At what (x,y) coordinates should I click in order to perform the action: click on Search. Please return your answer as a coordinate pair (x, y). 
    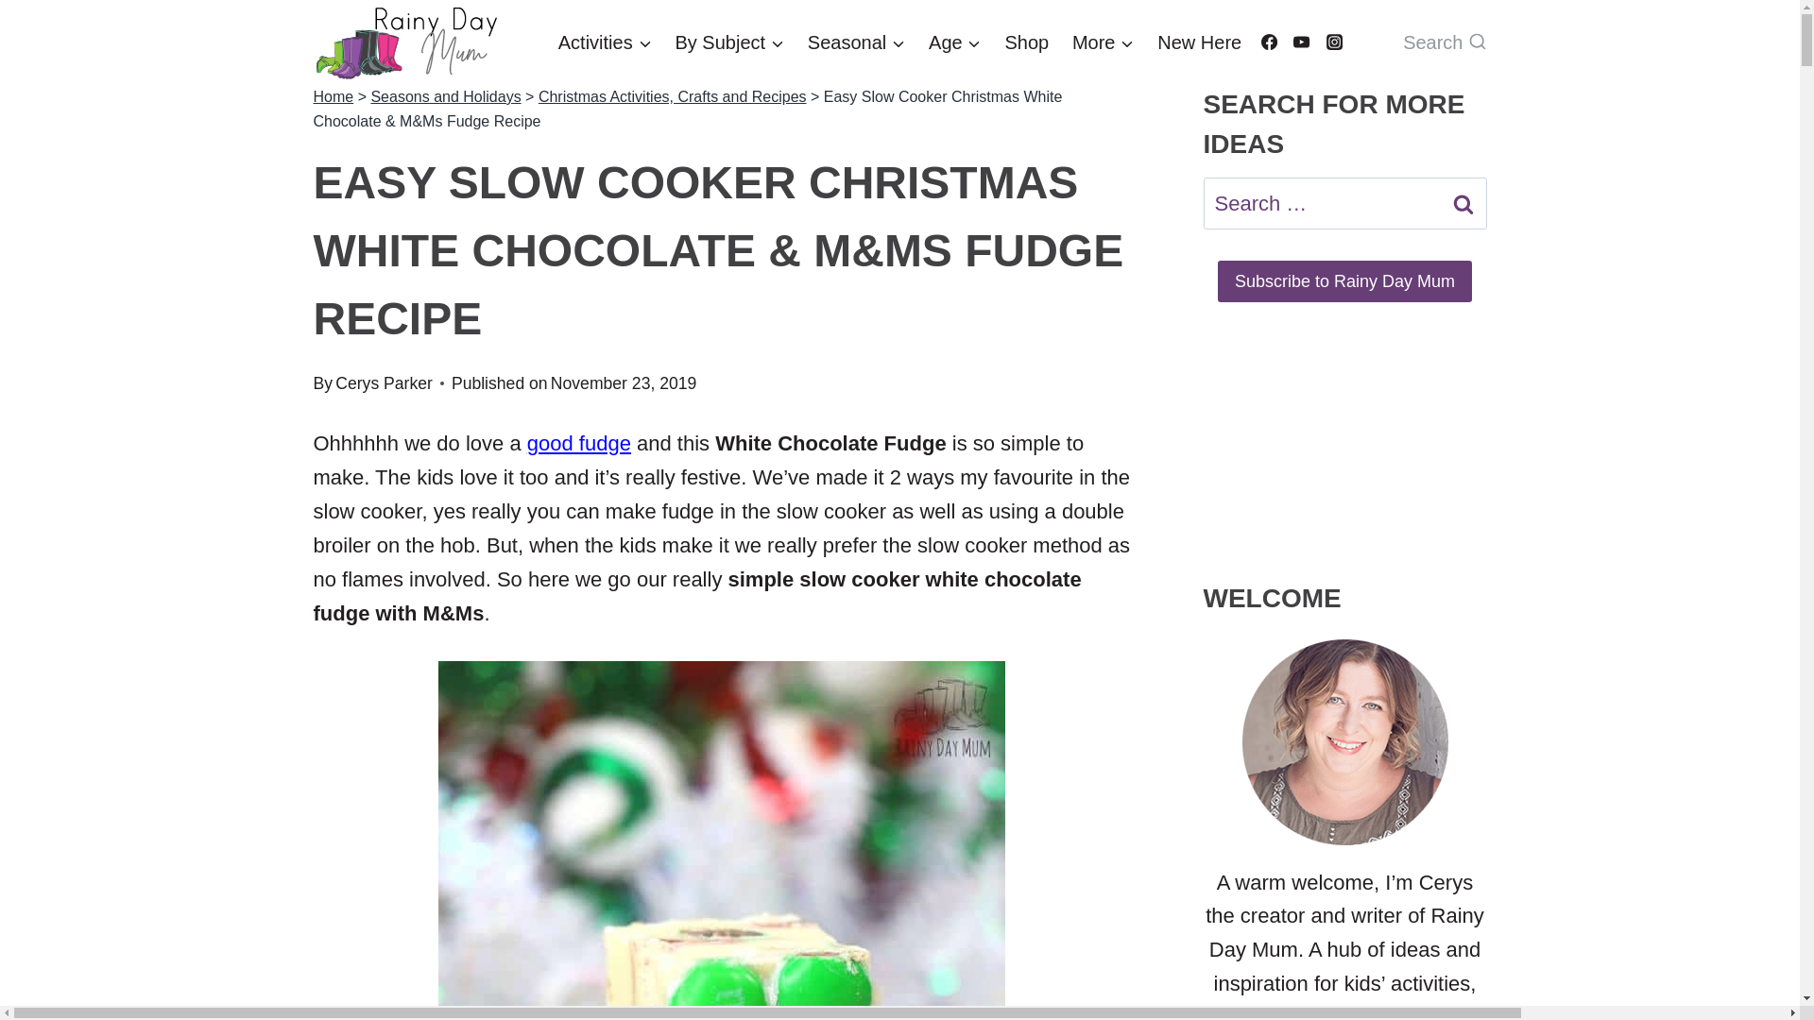
    Looking at the image, I should click on (1463, 203).